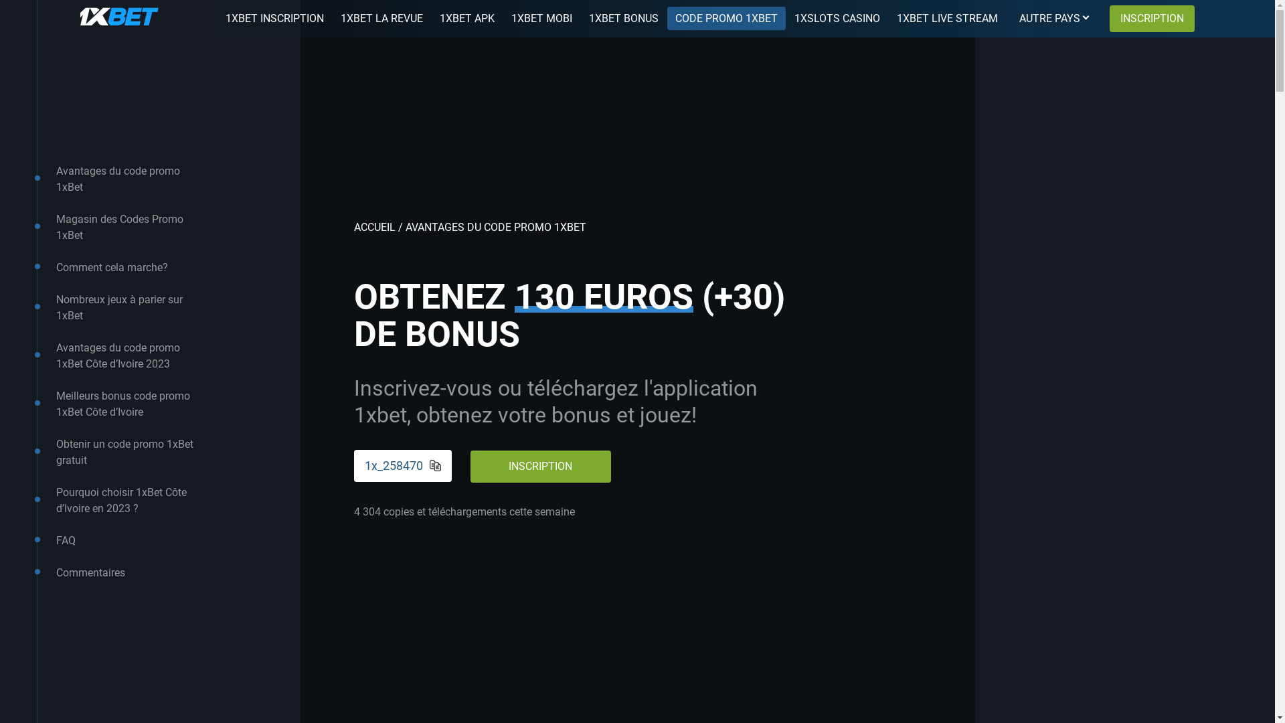 This screenshot has height=723, width=1285. I want to click on FAQ, so click(66, 541).